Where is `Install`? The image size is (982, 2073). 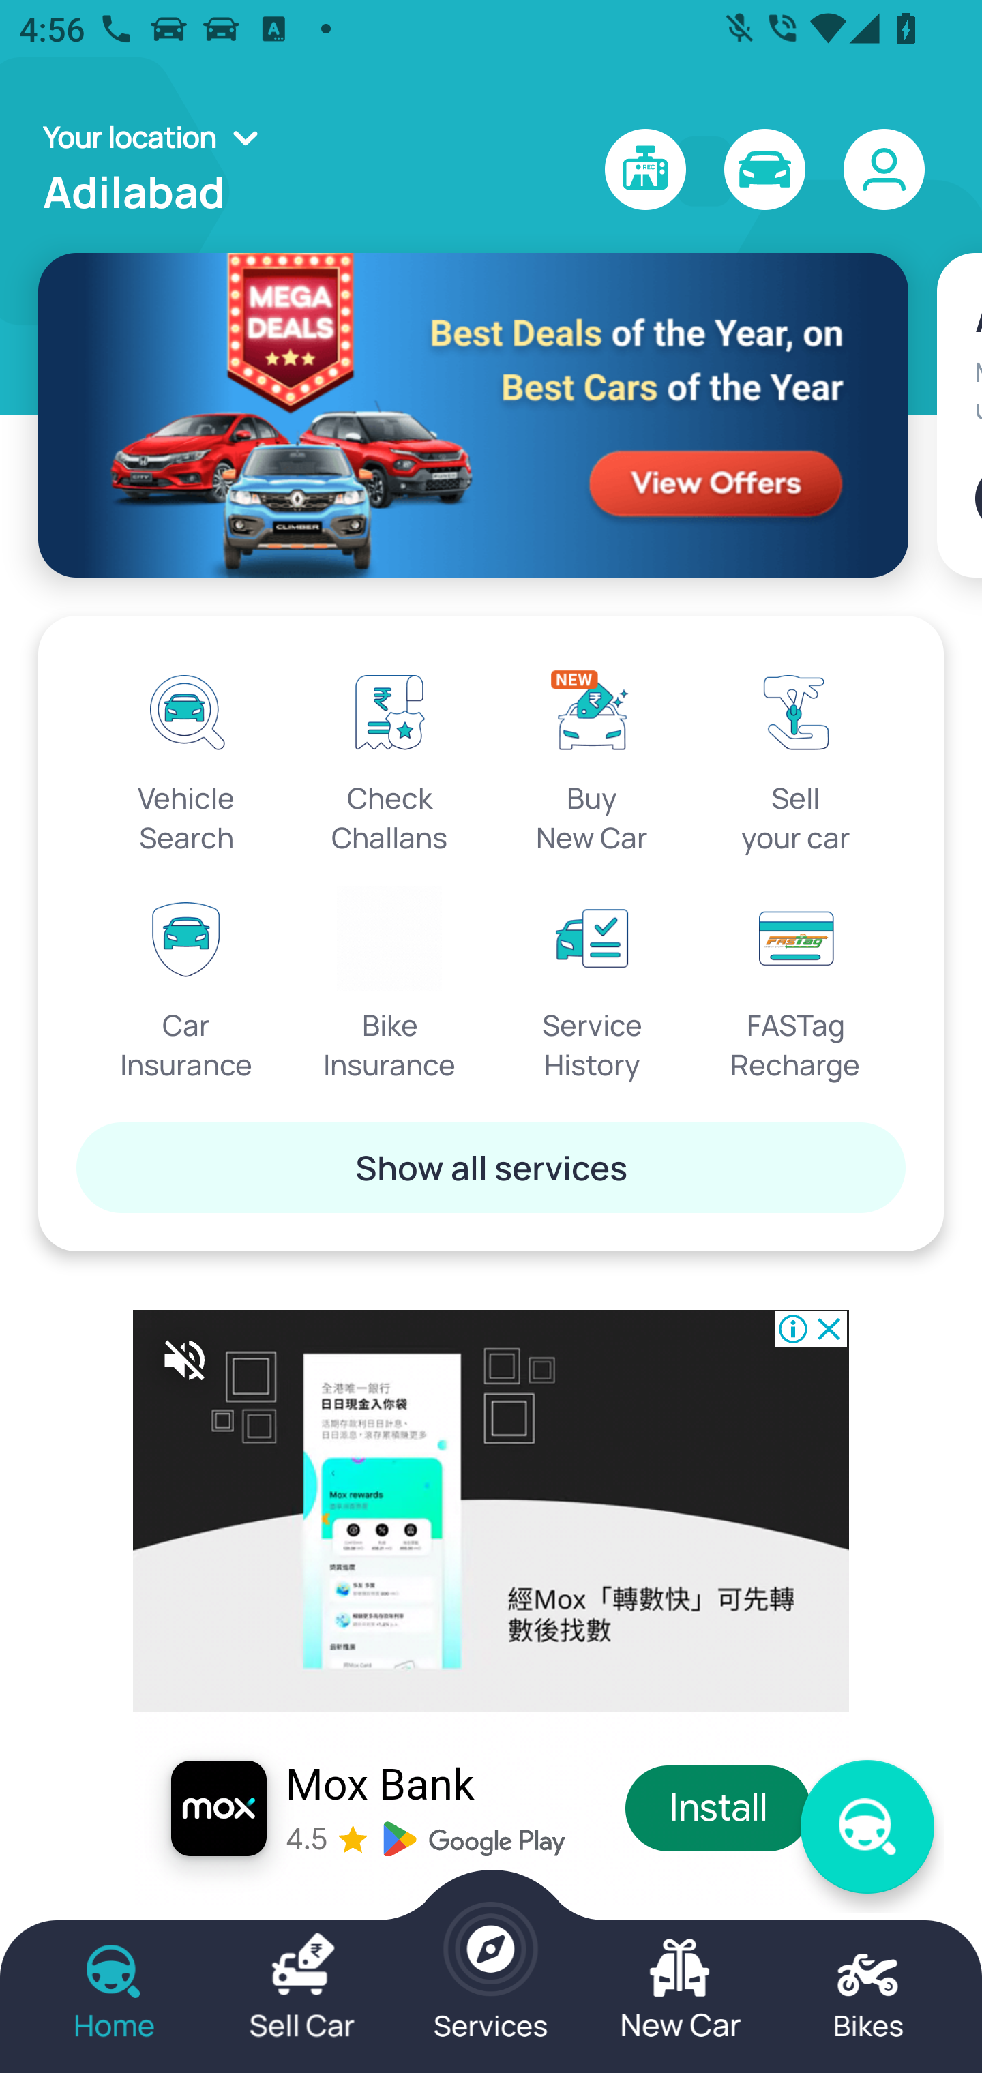
Install is located at coordinates (719, 1808).